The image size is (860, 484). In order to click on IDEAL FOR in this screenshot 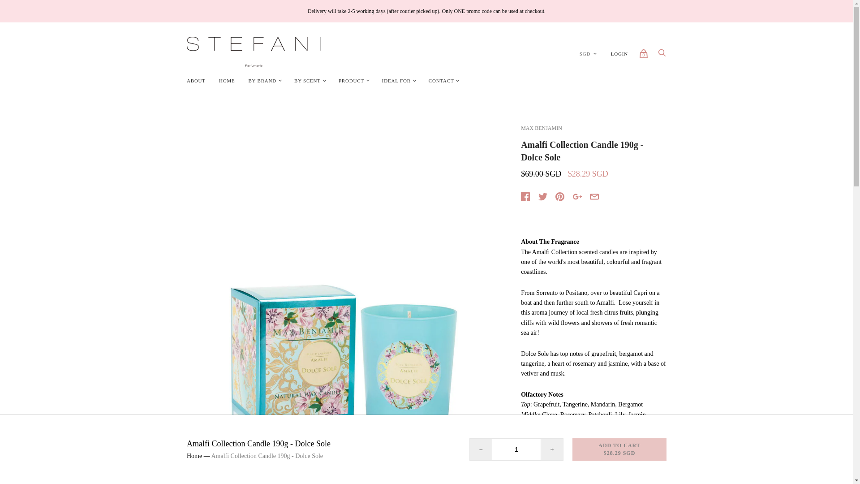, I will do `click(396, 81)`.